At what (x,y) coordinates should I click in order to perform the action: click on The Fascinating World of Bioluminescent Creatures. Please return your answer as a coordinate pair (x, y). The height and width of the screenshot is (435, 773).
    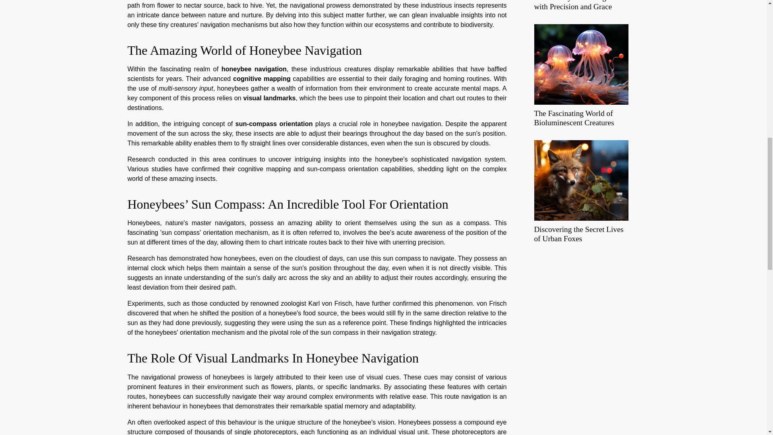
    Looking at the image, I should click on (574, 118).